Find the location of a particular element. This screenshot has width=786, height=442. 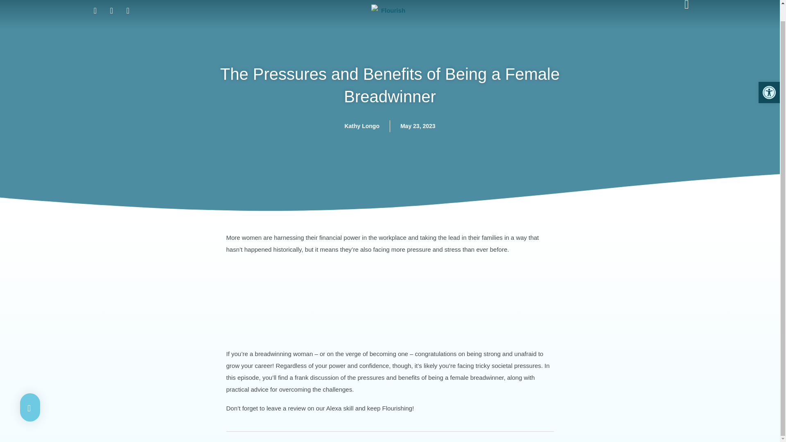

May 23, 2023 is located at coordinates (418, 126).